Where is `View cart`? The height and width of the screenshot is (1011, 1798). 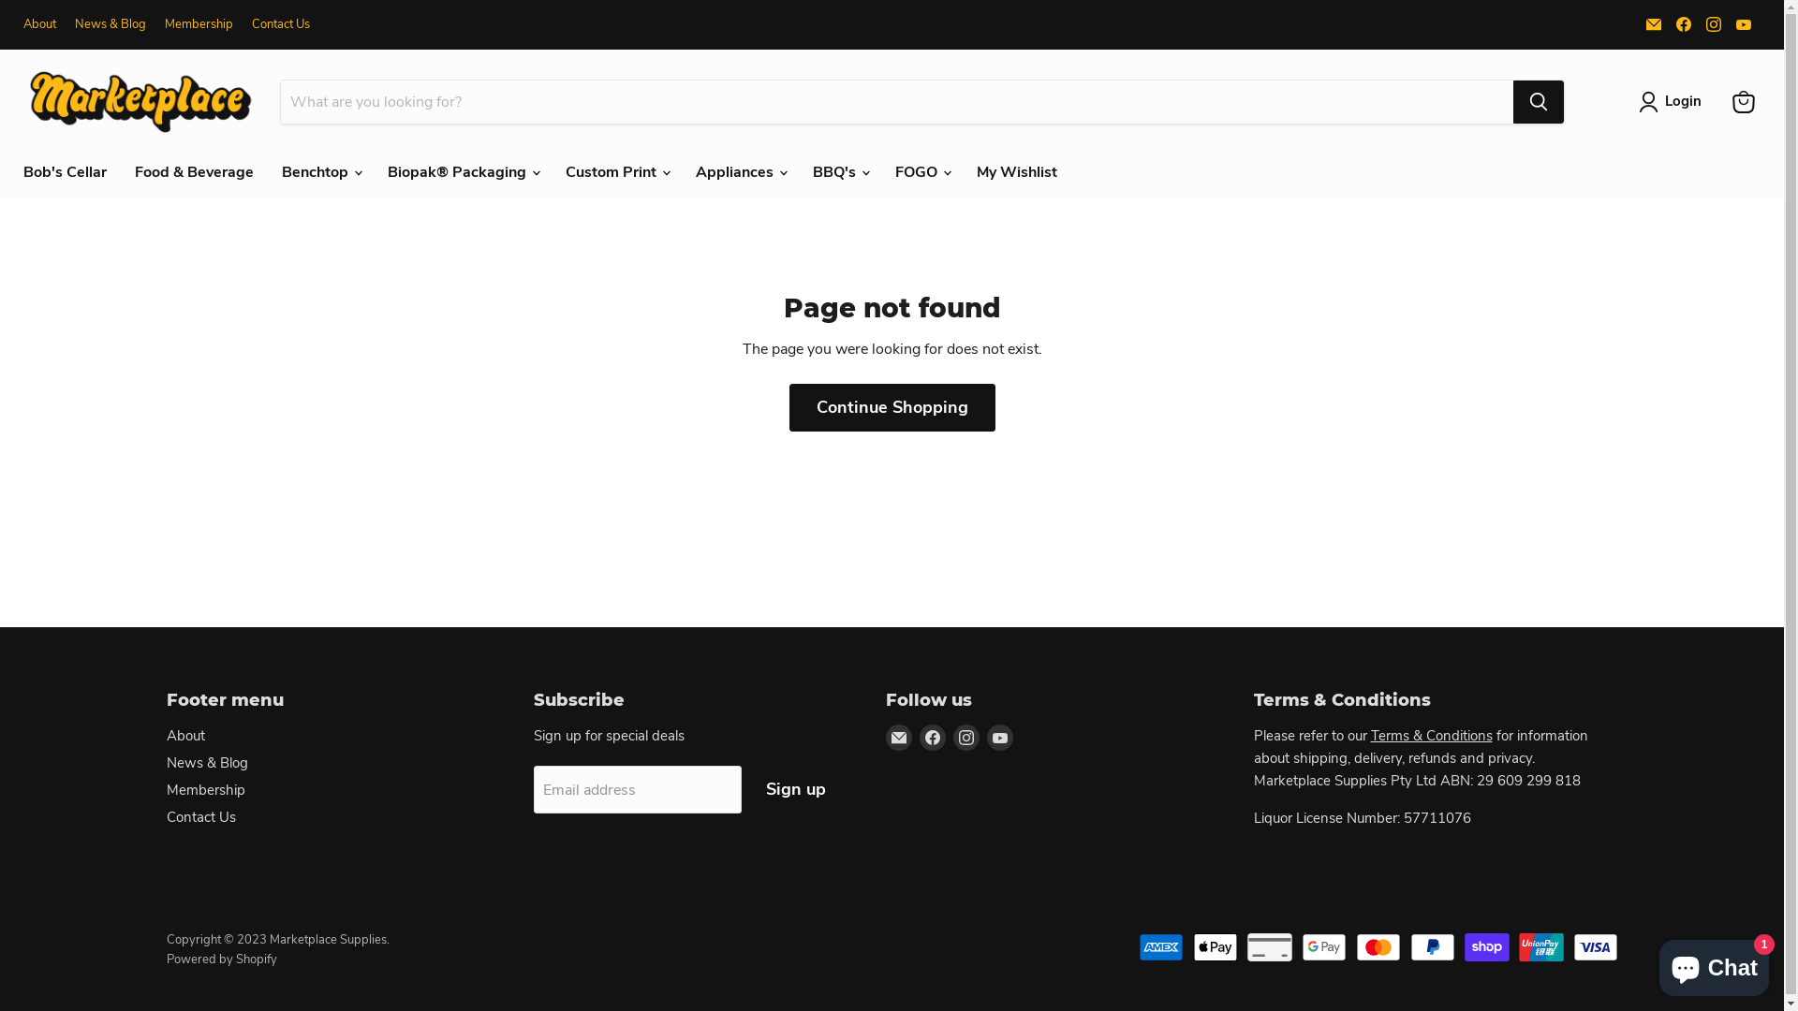 View cart is located at coordinates (1744, 102).